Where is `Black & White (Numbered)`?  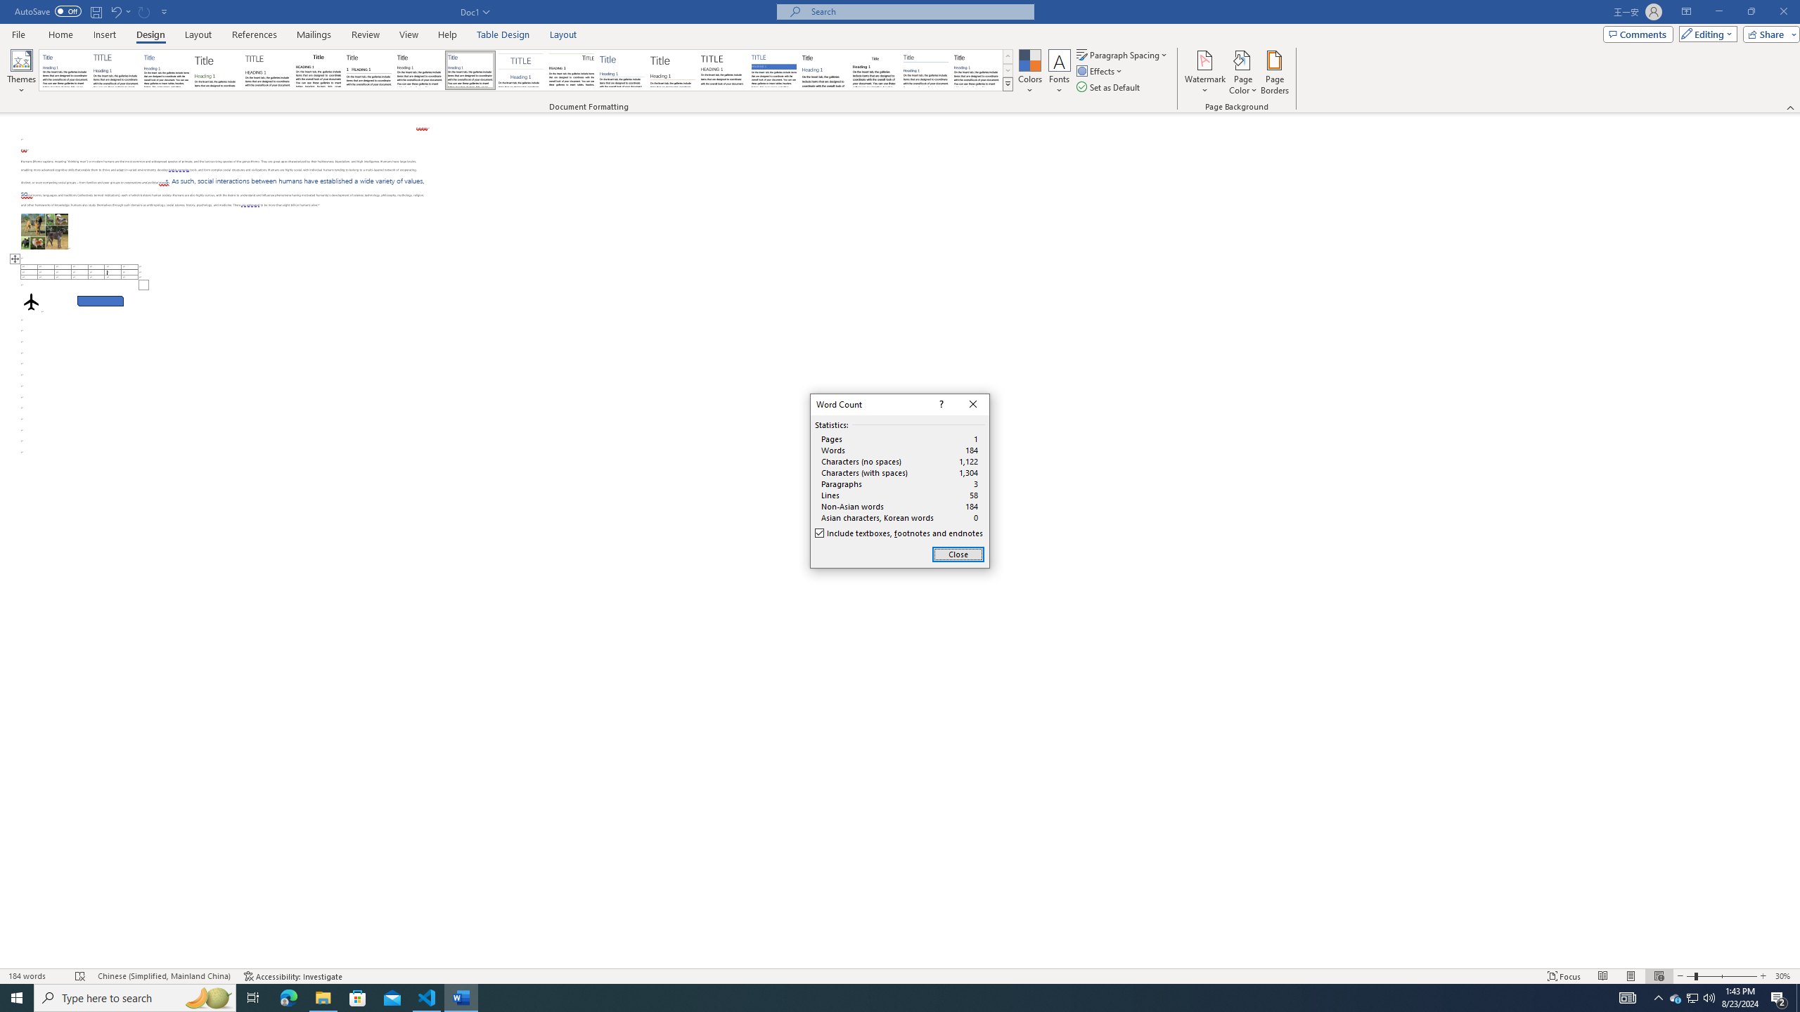
Black & White (Numbered) is located at coordinates (368, 70).